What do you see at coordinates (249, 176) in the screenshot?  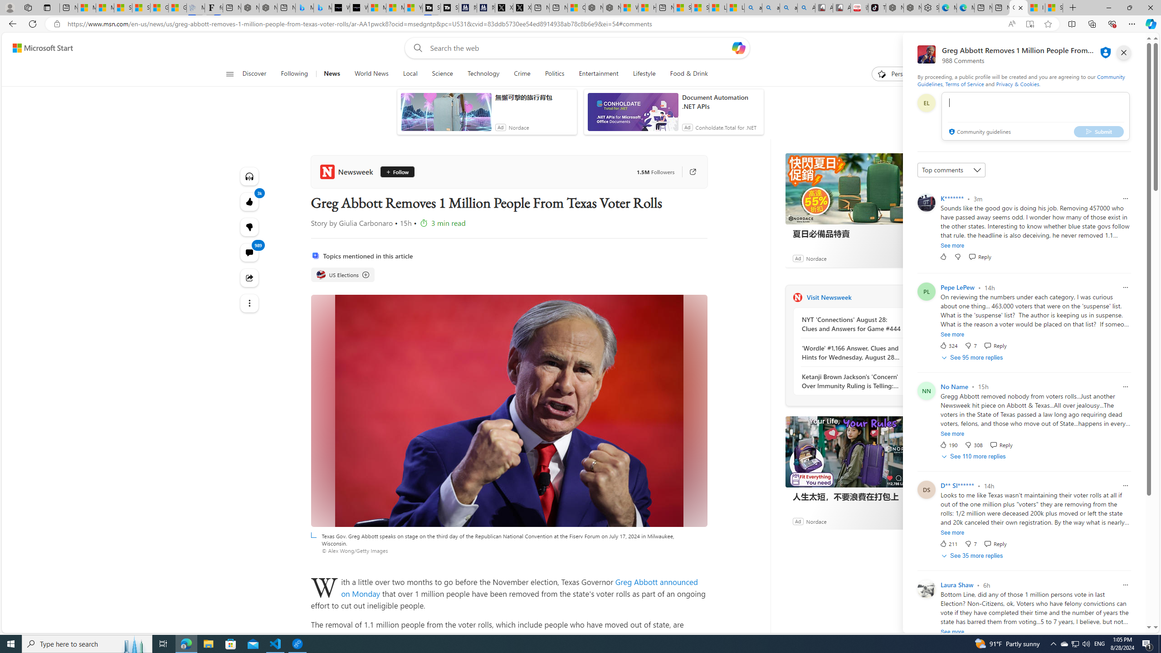 I see `Listen to this article` at bounding box center [249, 176].